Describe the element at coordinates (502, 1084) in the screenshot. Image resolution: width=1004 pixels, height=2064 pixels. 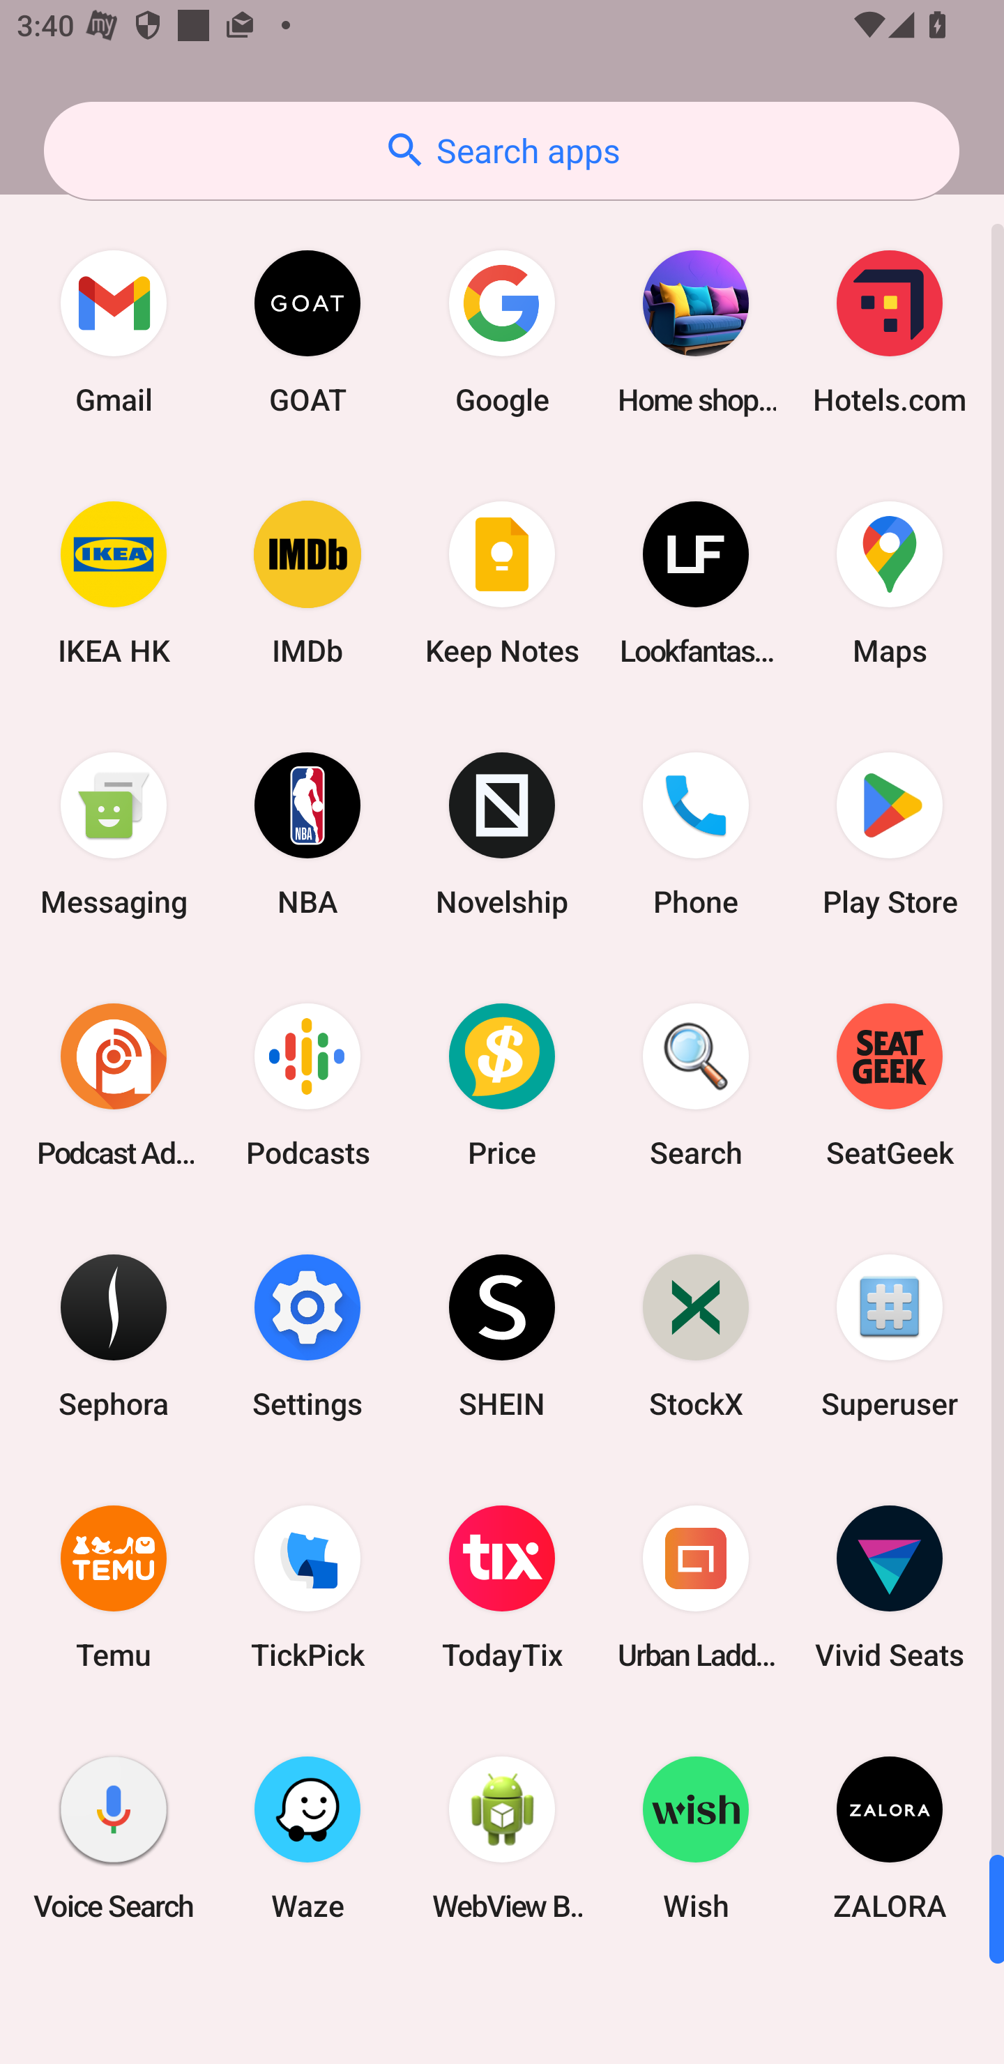
I see `Price` at that location.